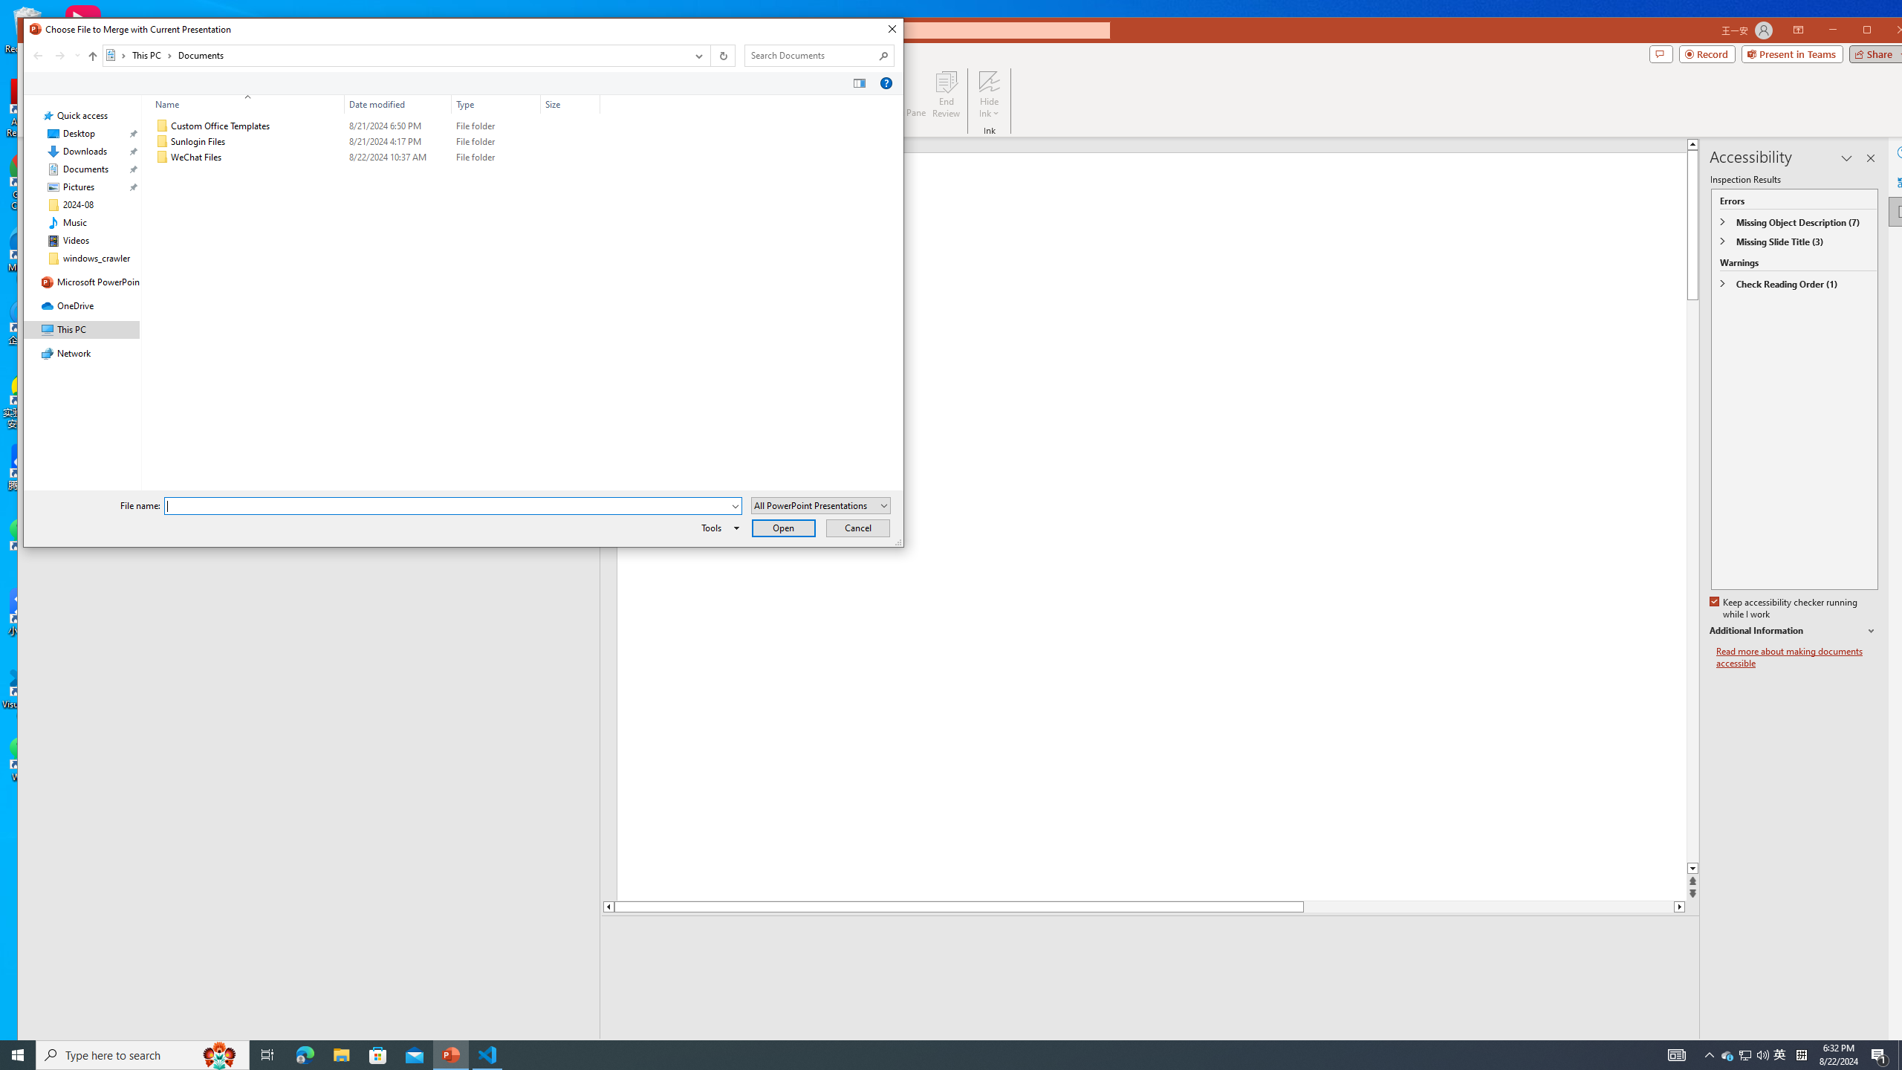 The image size is (1902, 1070). What do you see at coordinates (398, 104) in the screenshot?
I see `Date modified` at bounding box center [398, 104].